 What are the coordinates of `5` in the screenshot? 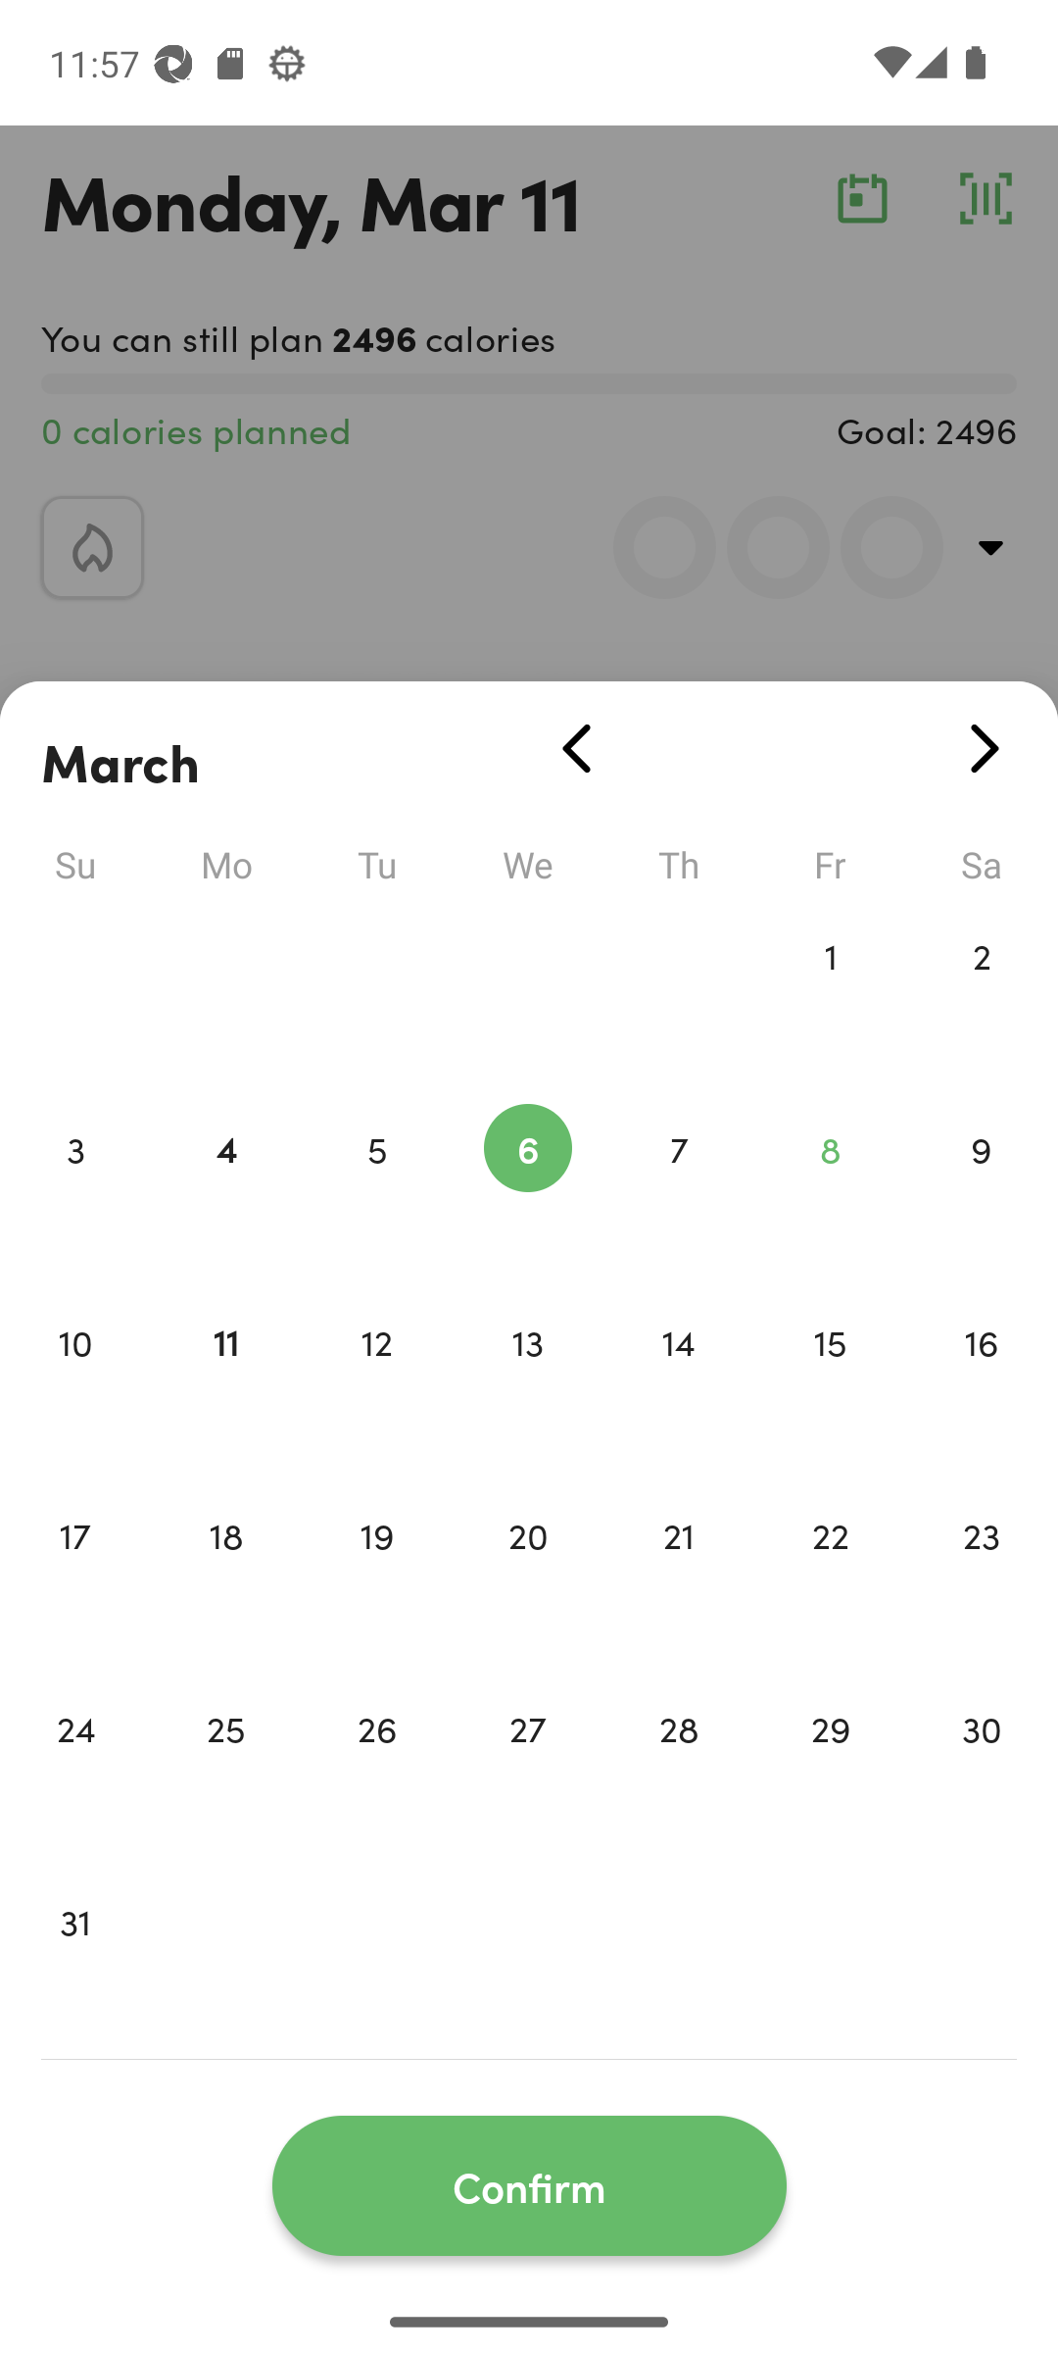 It's located at (376, 1190).